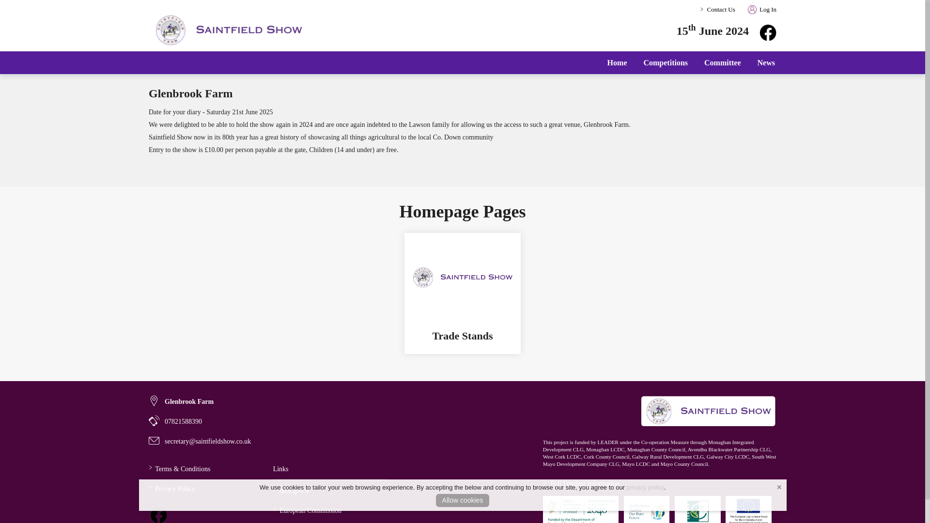 This screenshot has width=930, height=523. What do you see at coordinates (768, 32) in the screenshot?
I see `link to facebook` at bounding box center [768, 32].